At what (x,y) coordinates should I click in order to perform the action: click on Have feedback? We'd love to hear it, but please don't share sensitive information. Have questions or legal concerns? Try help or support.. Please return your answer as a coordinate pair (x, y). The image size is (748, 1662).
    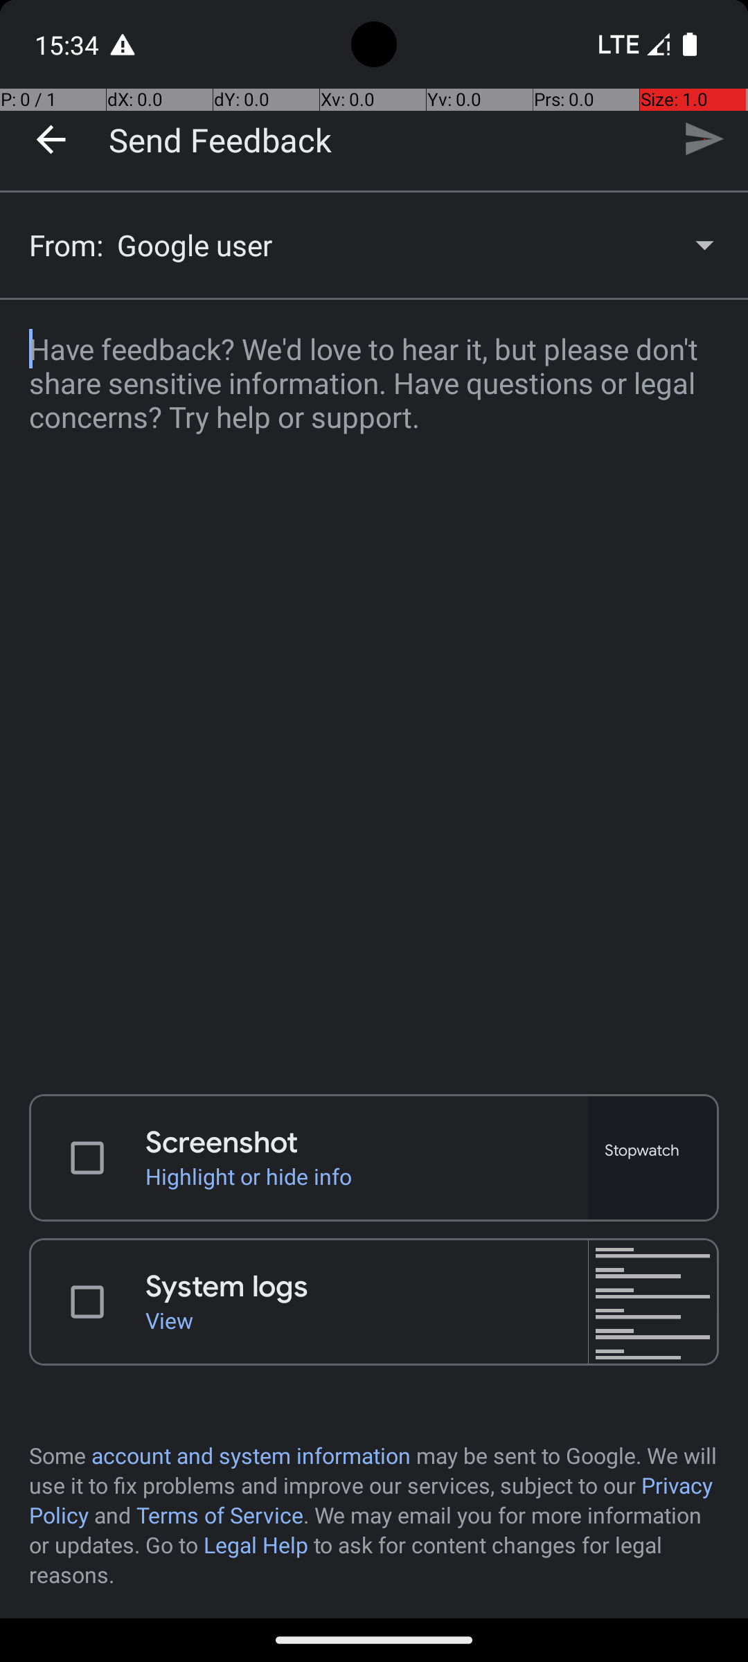
    Looking at the image, I should click on (374, 688).